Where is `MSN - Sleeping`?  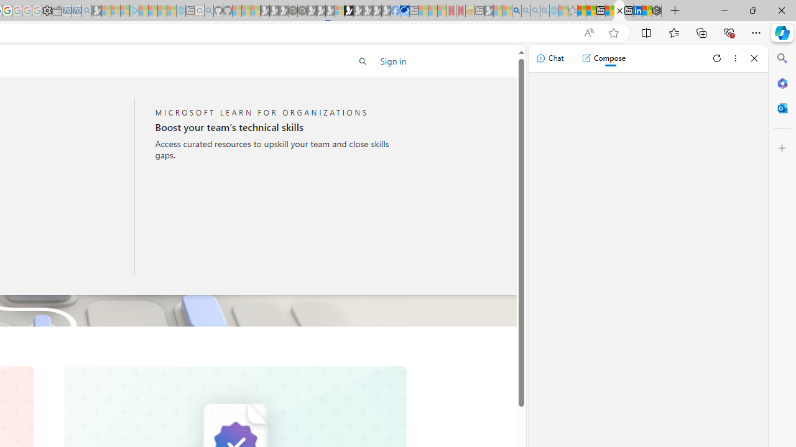
MSN - Sleeping is located at coordinates (489, 11).